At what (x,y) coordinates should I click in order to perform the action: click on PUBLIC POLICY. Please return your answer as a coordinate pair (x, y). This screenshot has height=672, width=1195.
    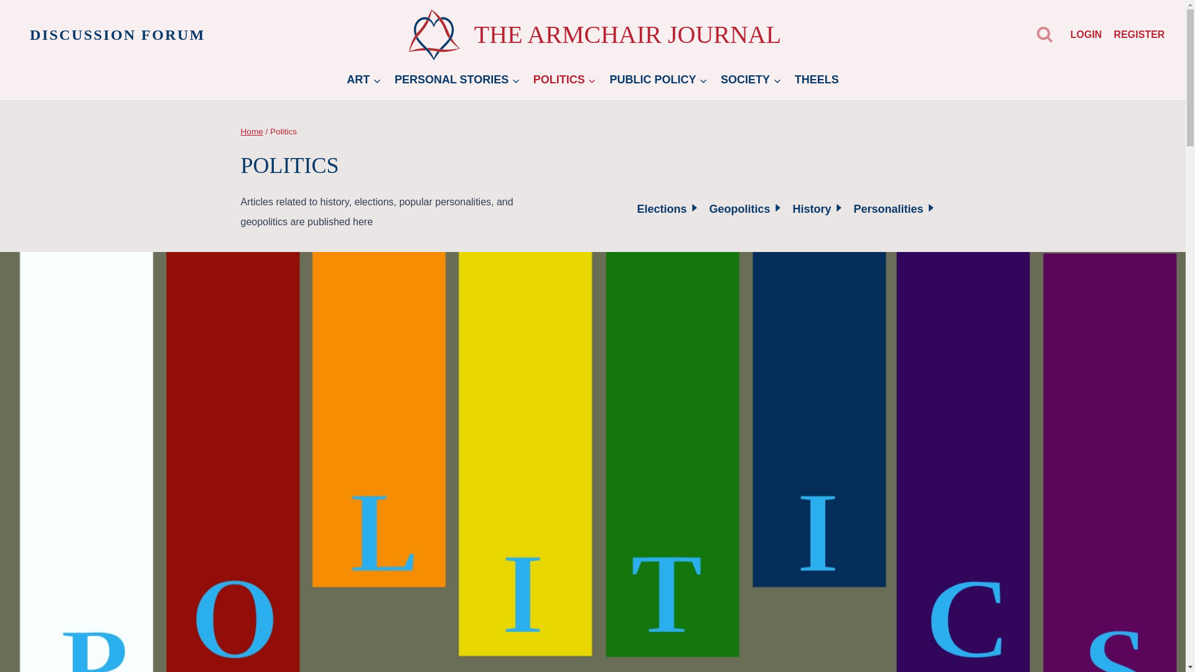
    Looking at the image, I should click on (658, 80).